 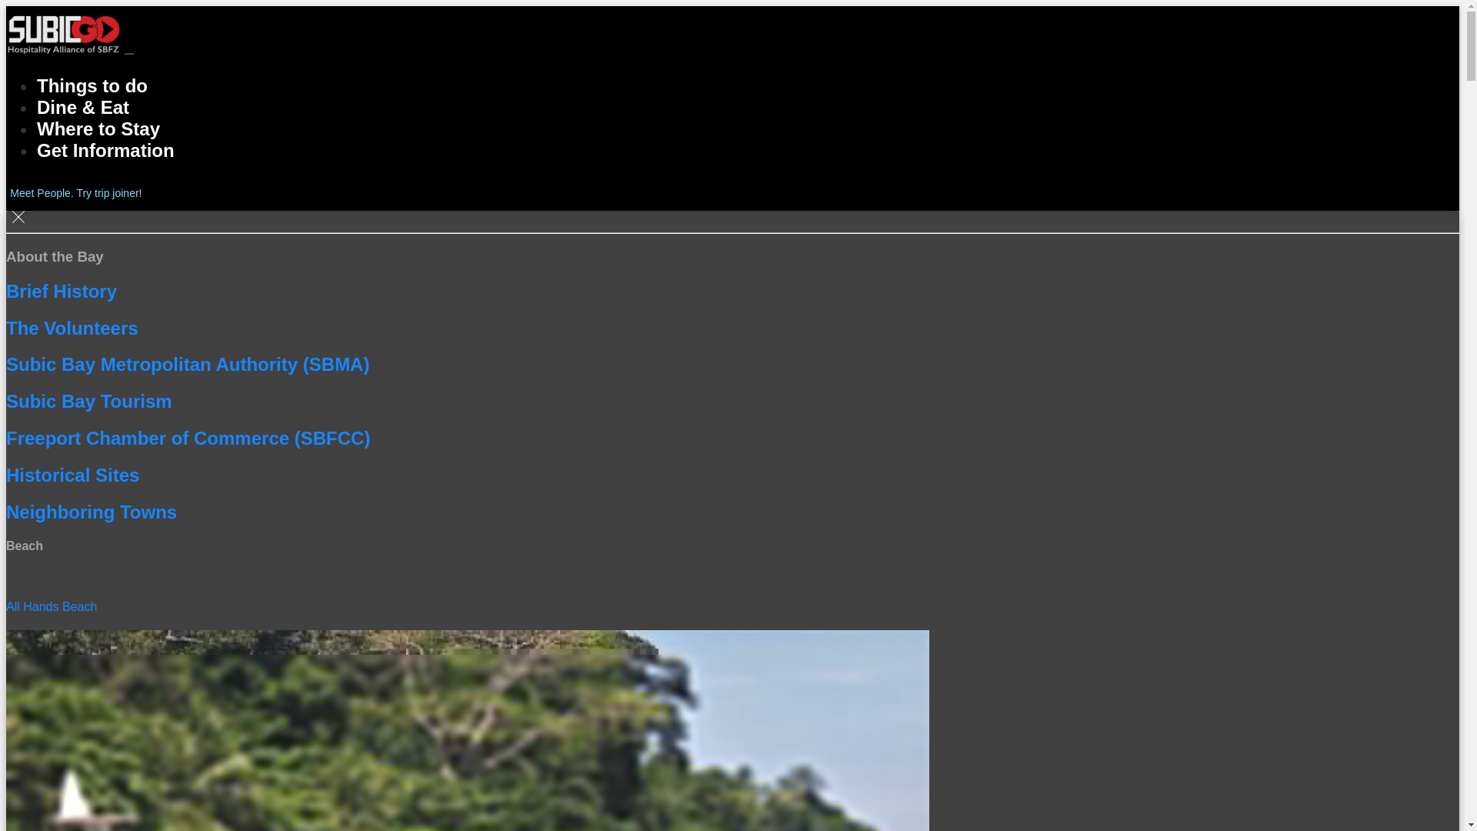 What do you see at coordinates (8, 192) in the screenshot?
I see `Share SubicGO` at bounding box center [8, 192].